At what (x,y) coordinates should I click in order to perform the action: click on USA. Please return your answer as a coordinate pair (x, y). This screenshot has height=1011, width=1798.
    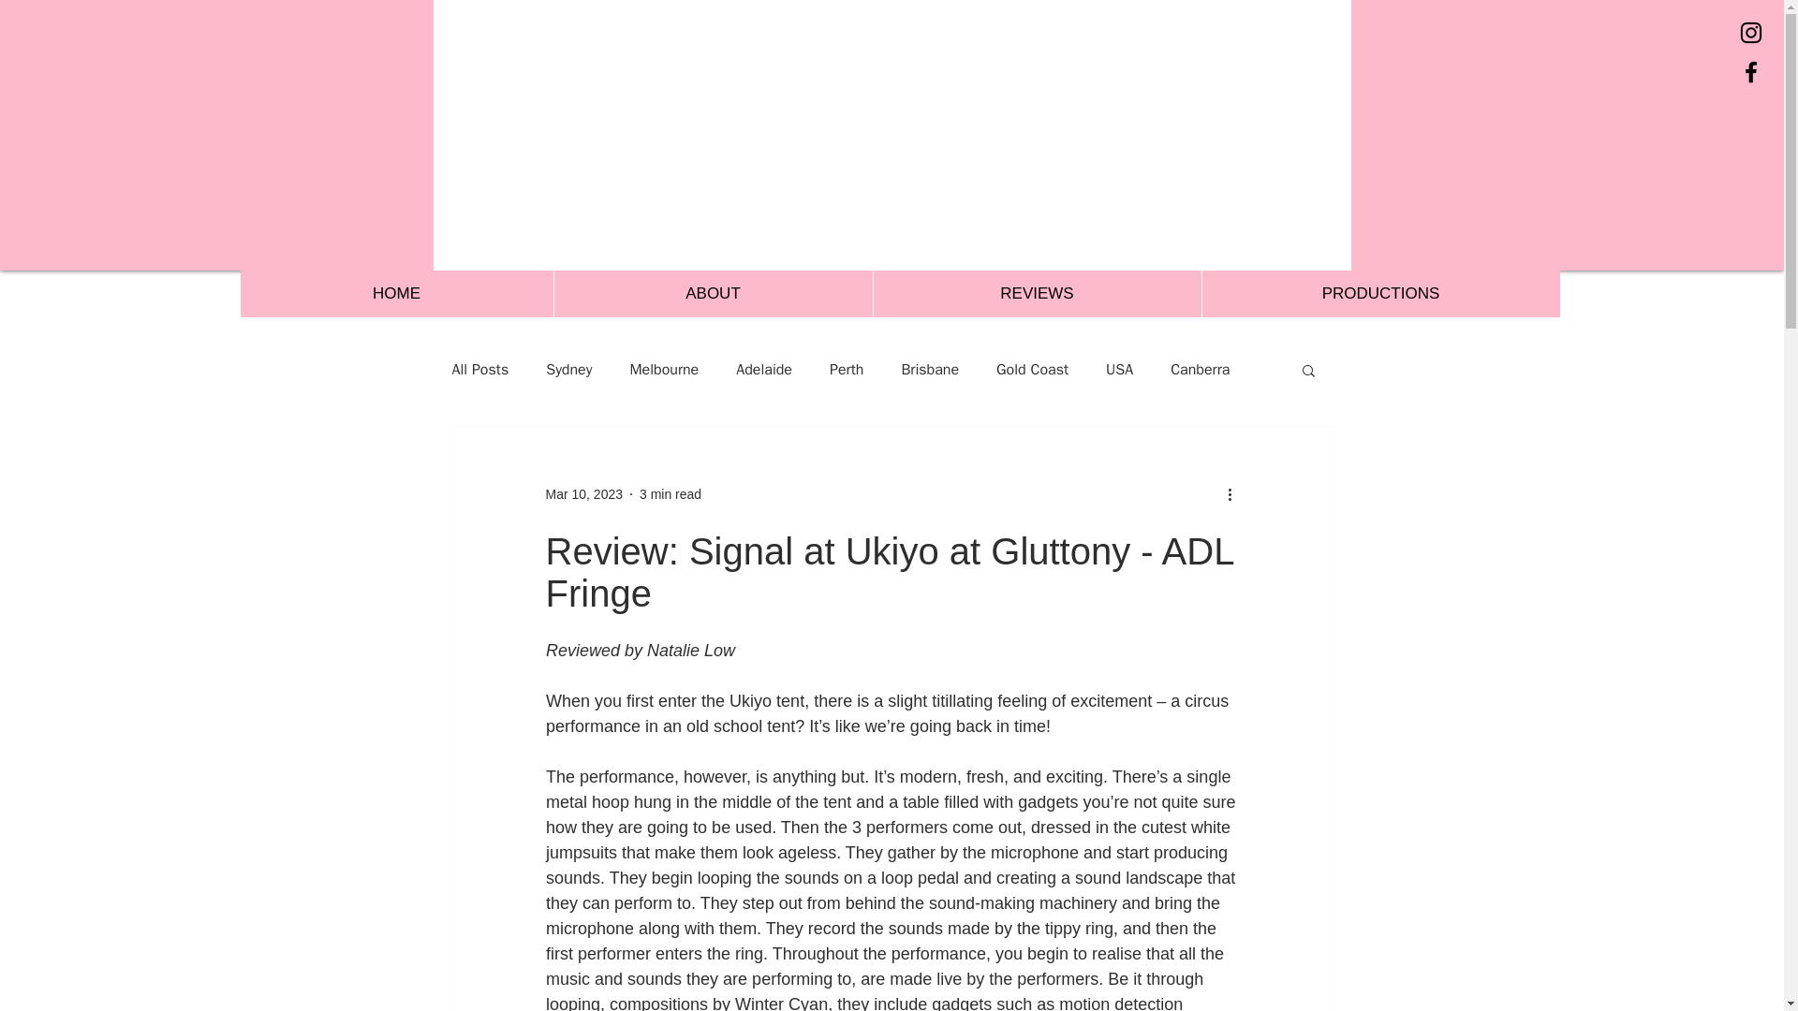
    Looking at the image, I should click on (1118, 369).